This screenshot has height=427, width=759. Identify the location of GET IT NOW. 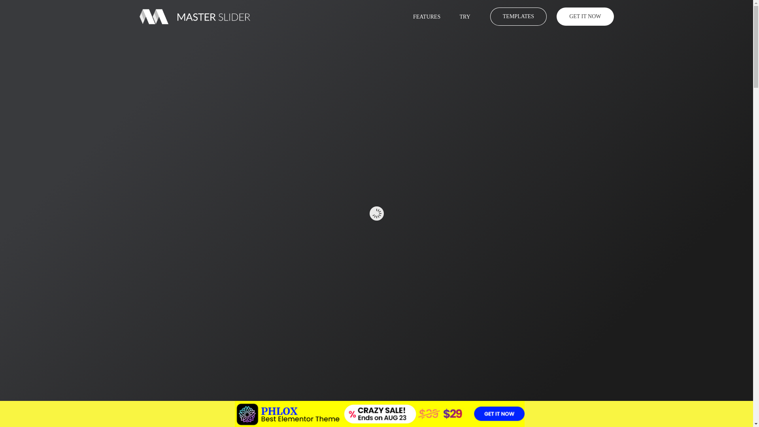
(585, 17).